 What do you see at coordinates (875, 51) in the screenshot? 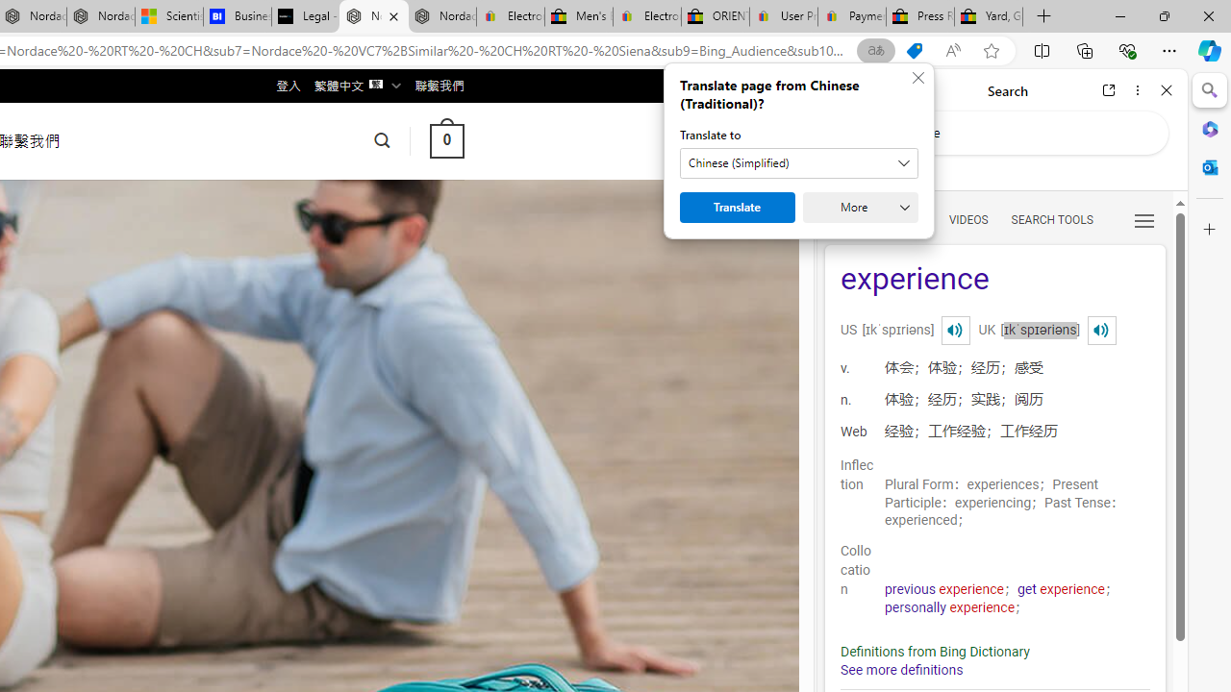
I see `Show translate options` at bounding box center [875, 51].